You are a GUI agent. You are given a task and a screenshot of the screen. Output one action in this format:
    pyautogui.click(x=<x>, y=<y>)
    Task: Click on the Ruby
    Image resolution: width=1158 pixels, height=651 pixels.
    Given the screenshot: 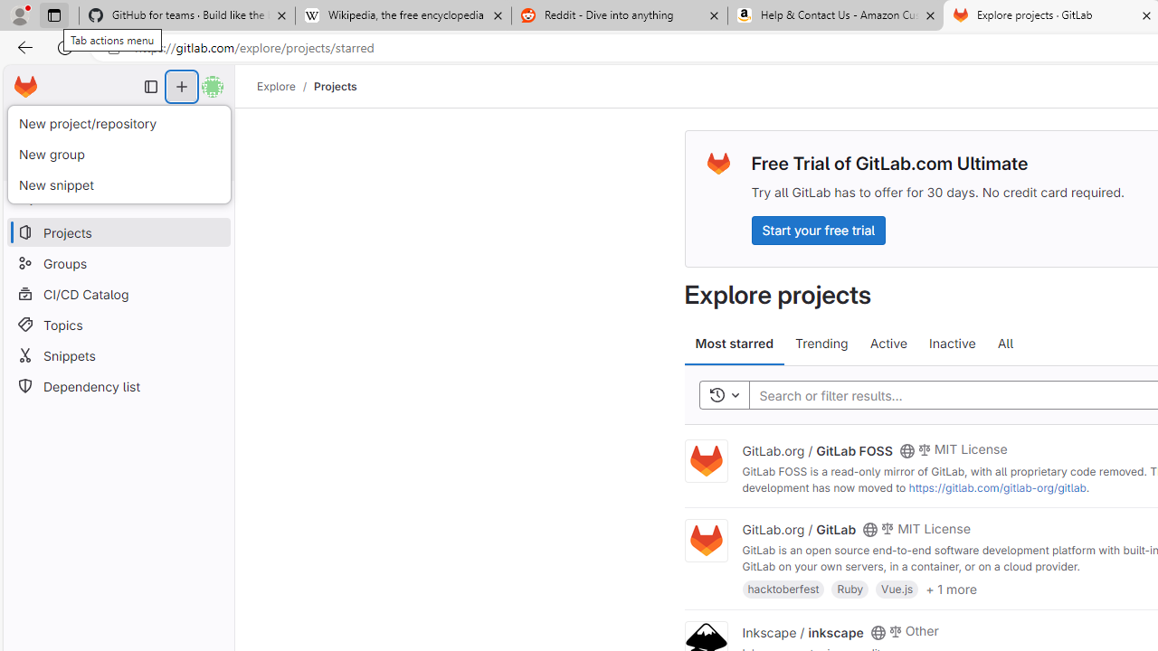 What is the action you would take?
    pyautogui.click(x=850, y=588)
    